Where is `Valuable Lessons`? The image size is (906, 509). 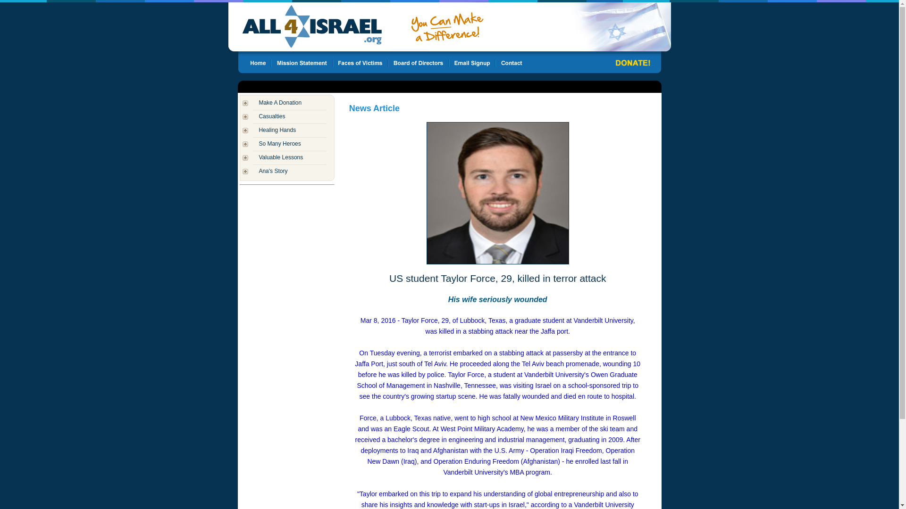 Valuable Lessons is located at coordinates (280, 157).